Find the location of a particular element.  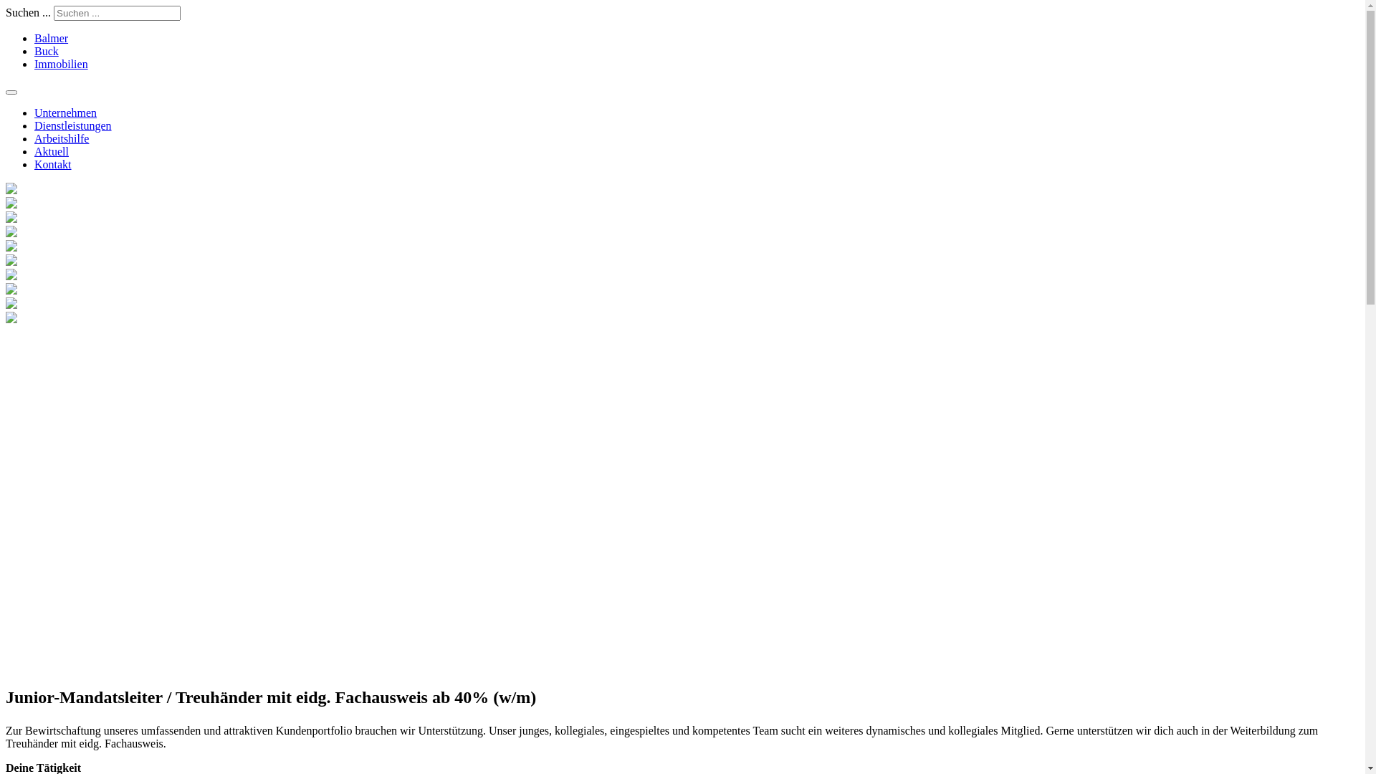

Balmer is located at coordinates (52, 39).